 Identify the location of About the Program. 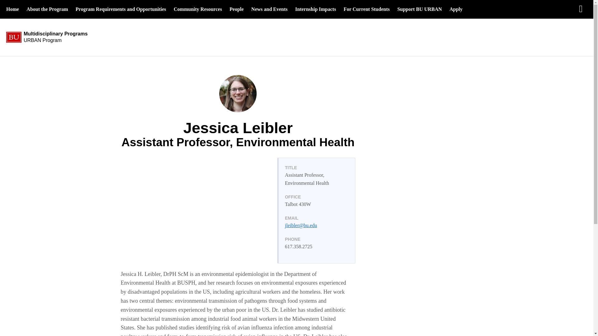
(51, 37).